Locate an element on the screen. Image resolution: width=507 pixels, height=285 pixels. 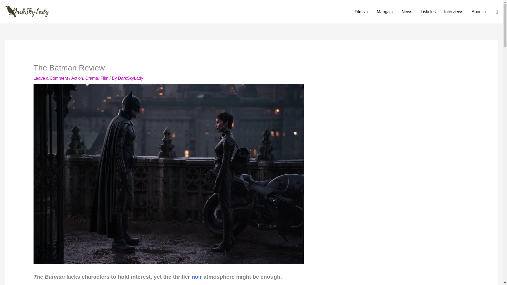
News is located at coordinates (407, 12).